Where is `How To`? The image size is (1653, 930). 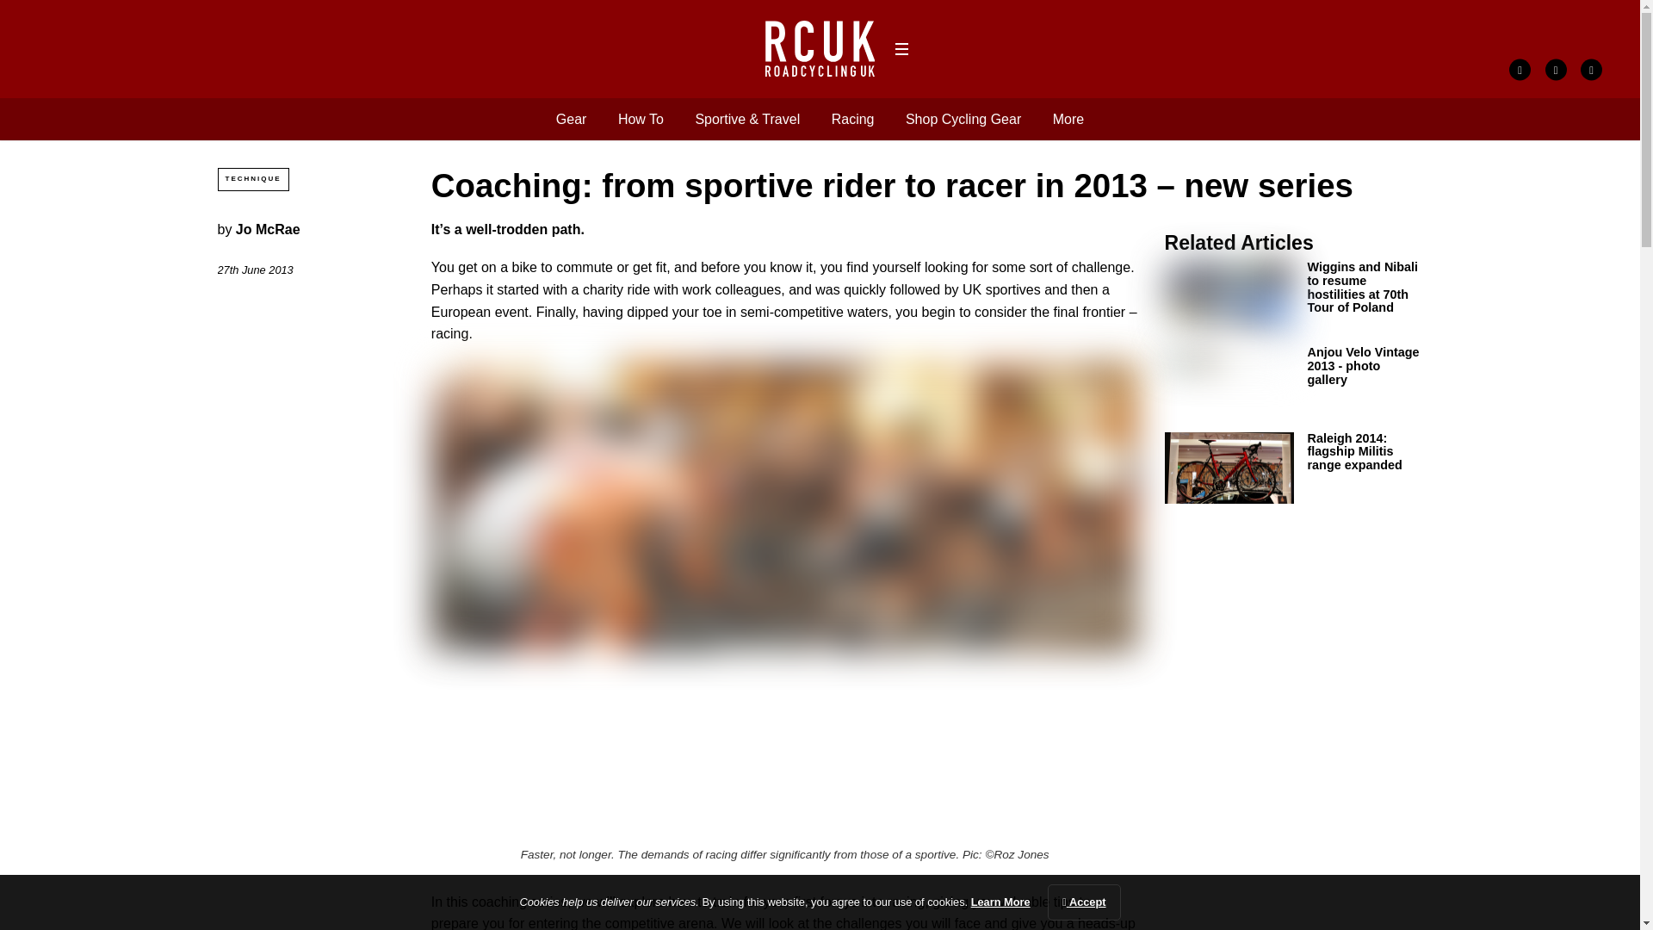
How To is located at coordinates (641, 119).